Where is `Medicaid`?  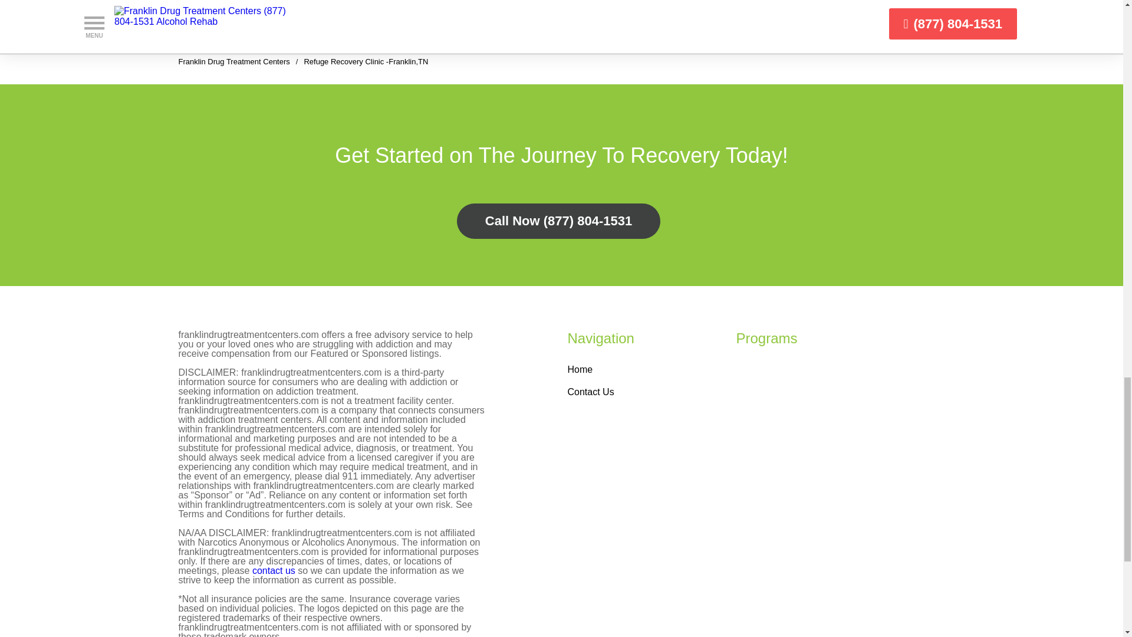 Medicaid is located at coordinates (505, 14).